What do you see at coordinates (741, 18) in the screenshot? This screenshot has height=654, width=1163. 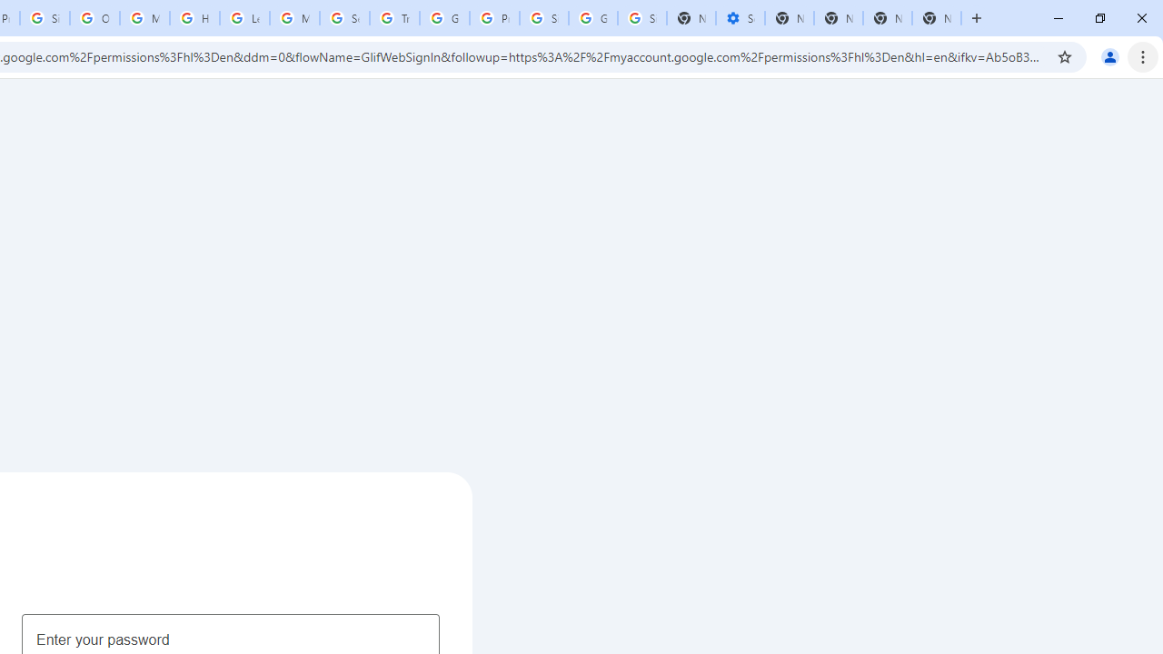 I see `Settings - Performance` at bounding box center [741, 18].